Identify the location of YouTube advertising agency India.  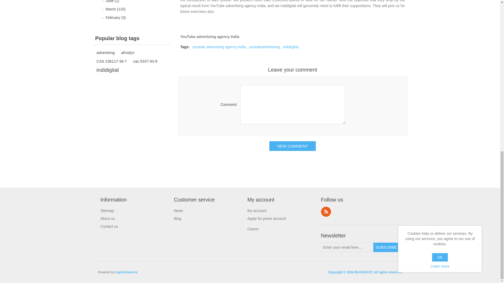
(209, 36).